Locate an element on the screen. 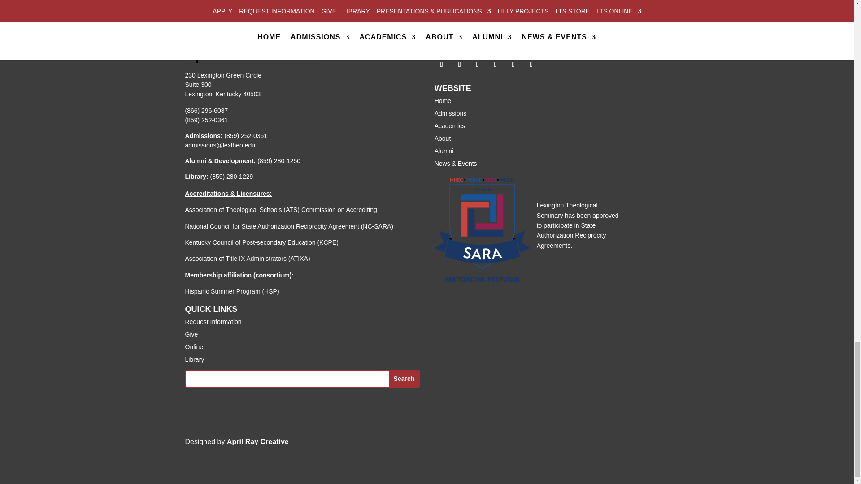 This screenshot has width=861, height=484. Follow on Youtube is located at coordinates (477, 65).